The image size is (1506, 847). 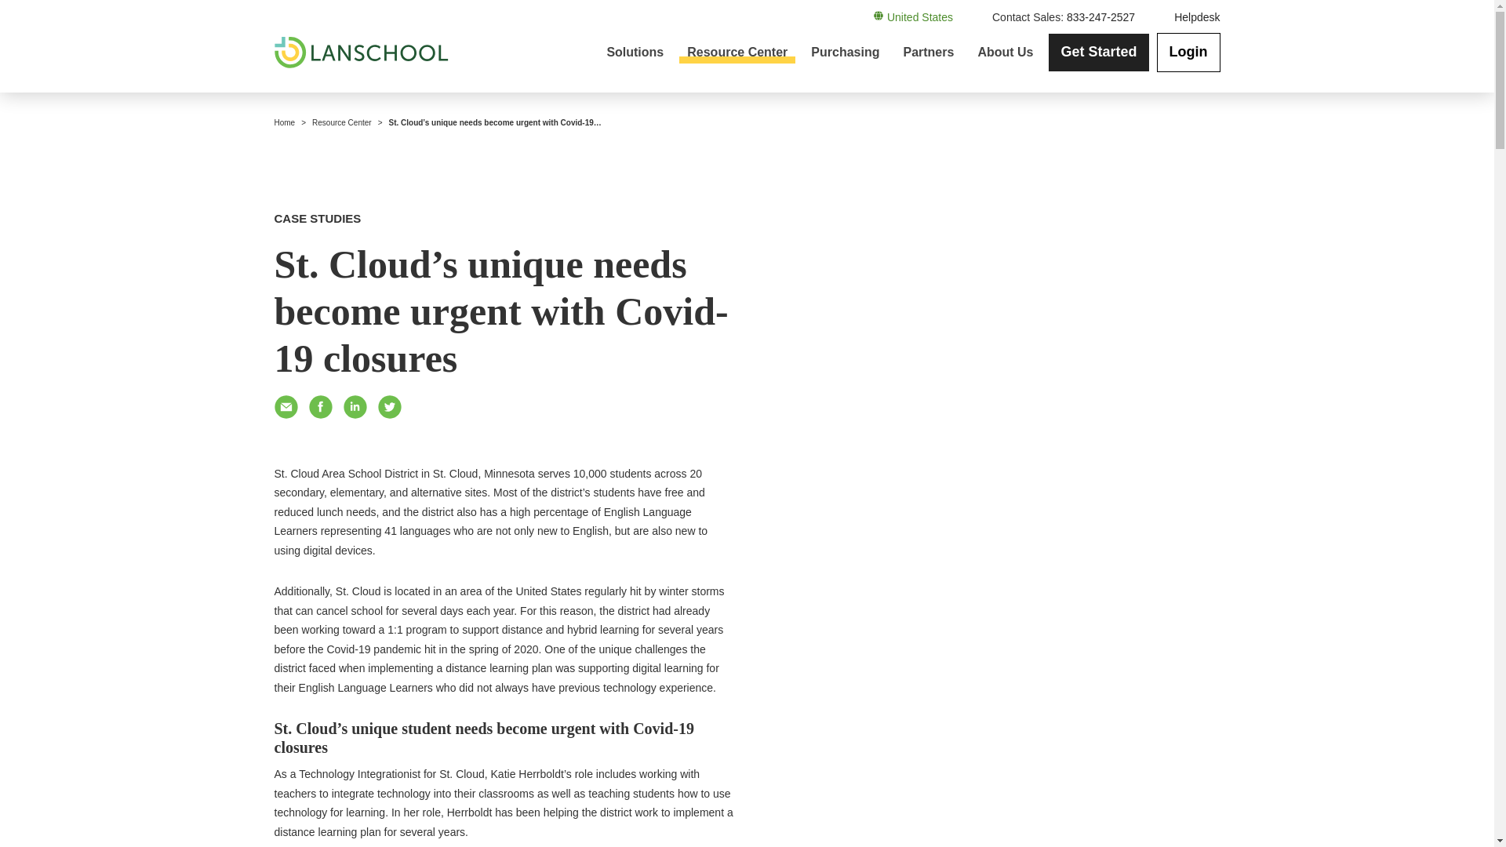 I want to click on Home, so click(x=284, y=122).